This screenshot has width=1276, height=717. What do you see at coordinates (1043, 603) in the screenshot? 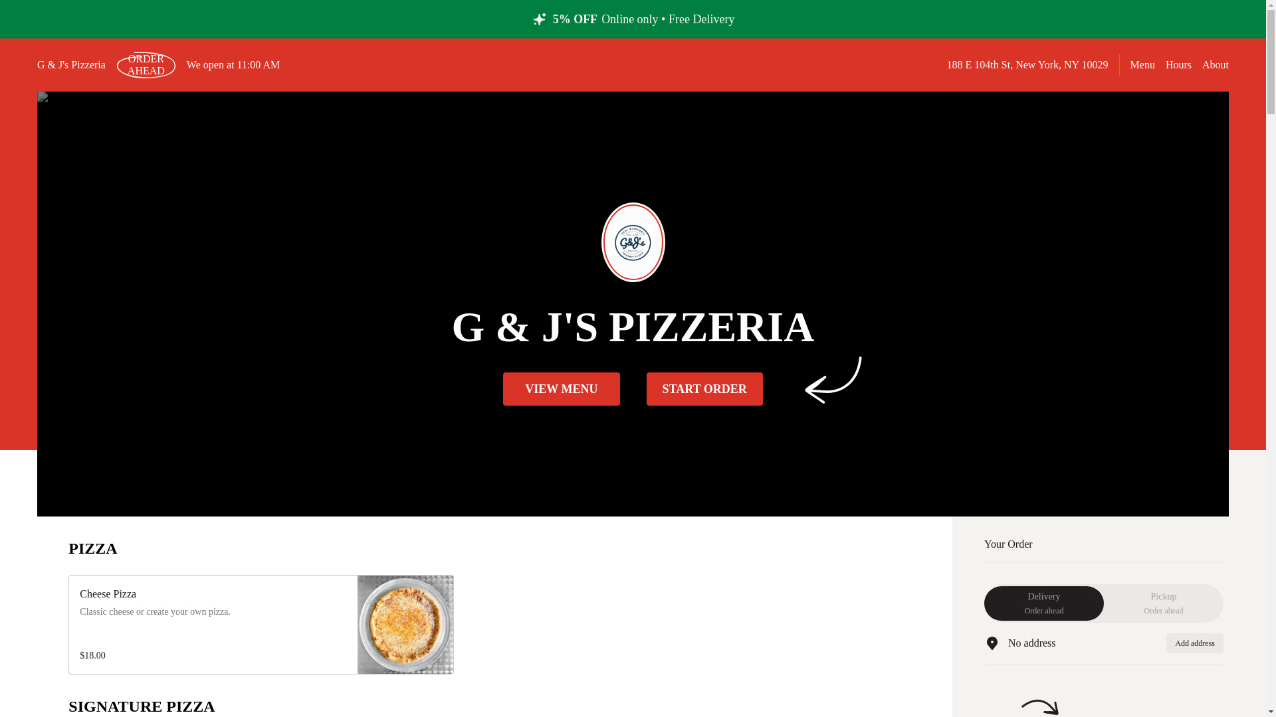
I see `ORDER AHEAD` at bounding box center [1043, 603].